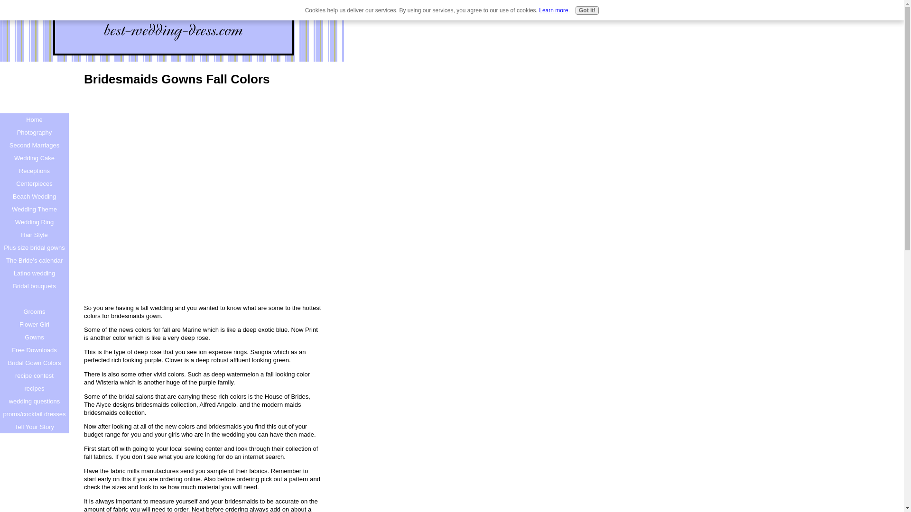  I want to click on Home, so click(34, 119).